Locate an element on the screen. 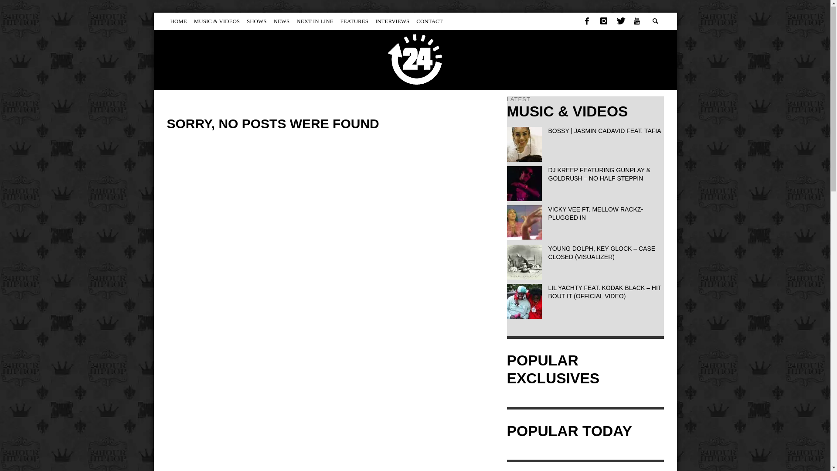 The image size is (837, 471). BOSSY | JASMIN CADAVID FEAT. TAFIA is located at coordinates (605, 131).